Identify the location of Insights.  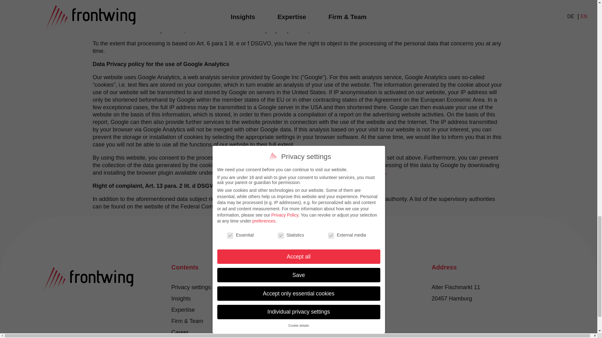
(181, 299).